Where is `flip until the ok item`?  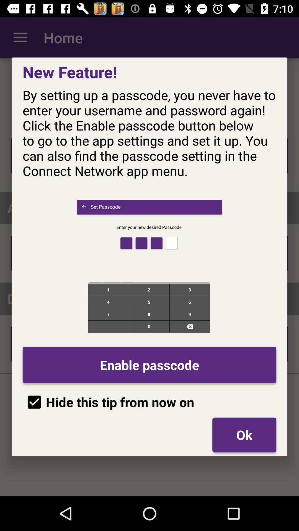
flip until the ok item is located at coordinates (244, 435).